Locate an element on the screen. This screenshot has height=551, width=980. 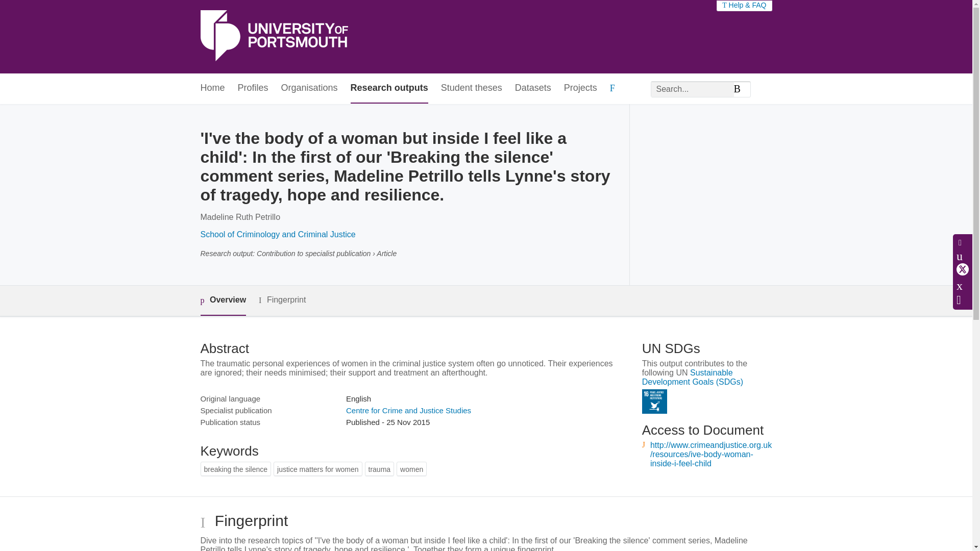
Overview is located at coordinates (223, 300).